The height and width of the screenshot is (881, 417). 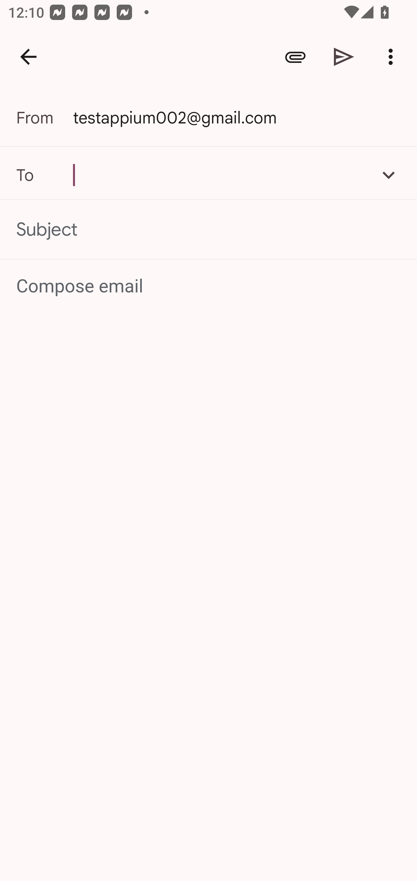 I want to click on From, so click(x=45, y=118).